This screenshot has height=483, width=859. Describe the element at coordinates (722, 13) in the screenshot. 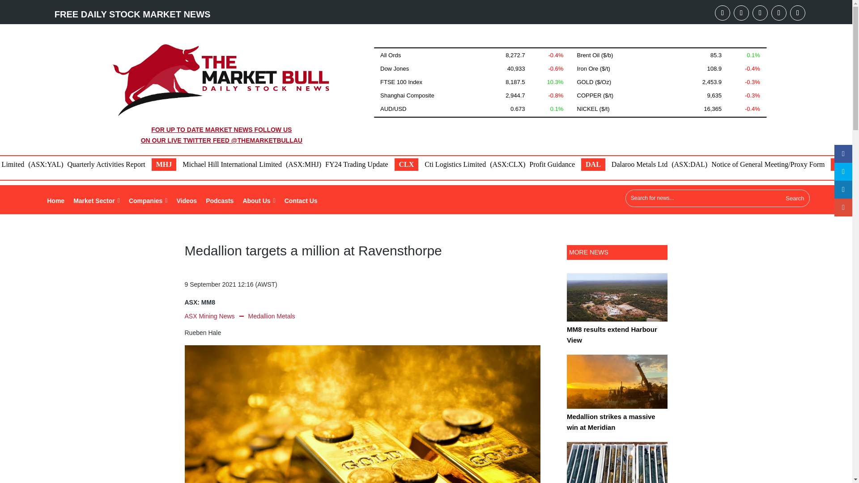

I see `Follow on Youtube` at that location.